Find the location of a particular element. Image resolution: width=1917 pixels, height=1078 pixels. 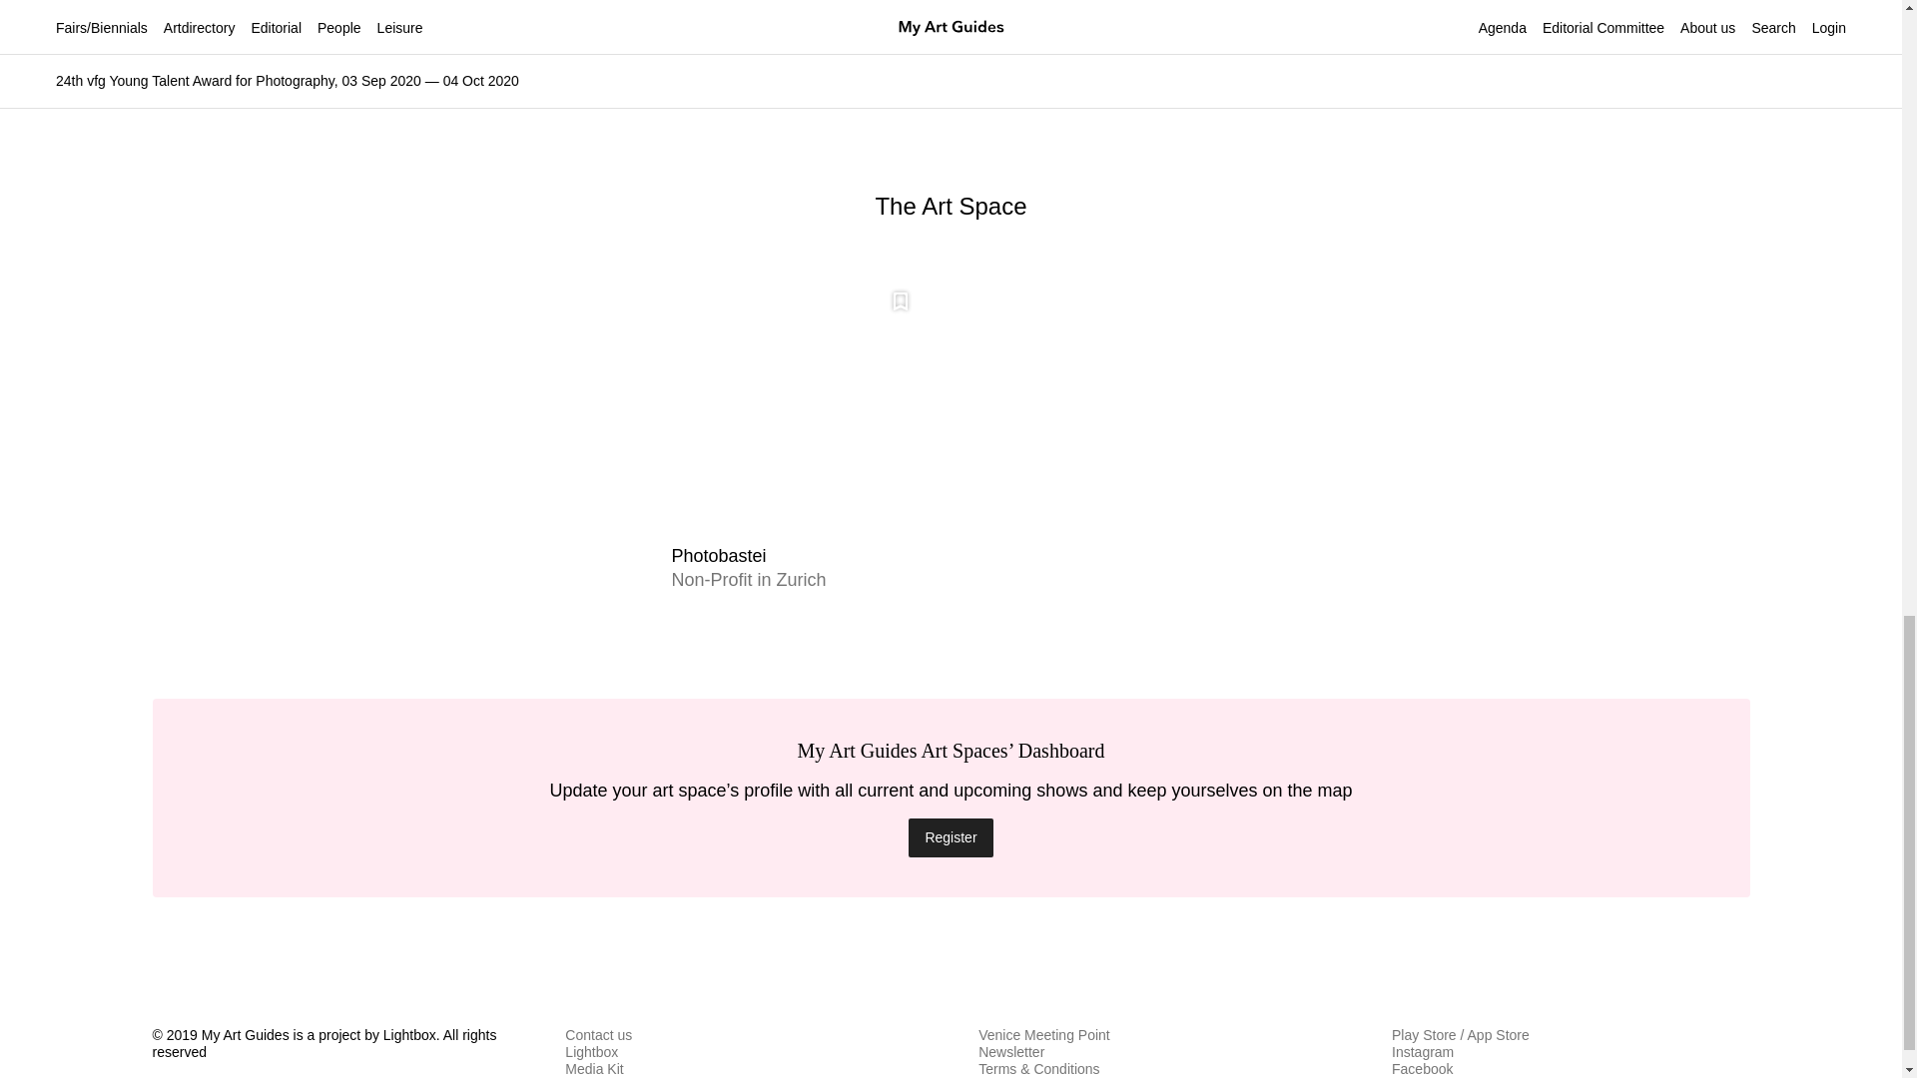

Lightbox is located at coordinates (591, 1052).